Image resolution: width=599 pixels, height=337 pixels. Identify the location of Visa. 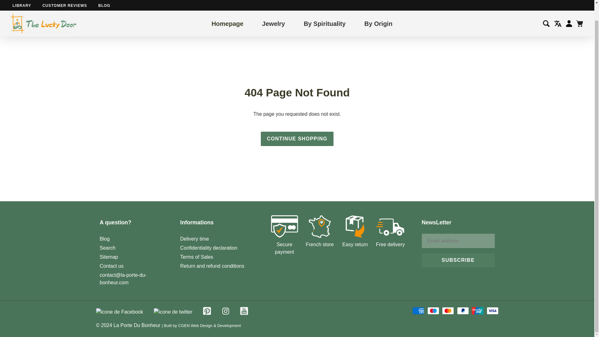
(492, 310).